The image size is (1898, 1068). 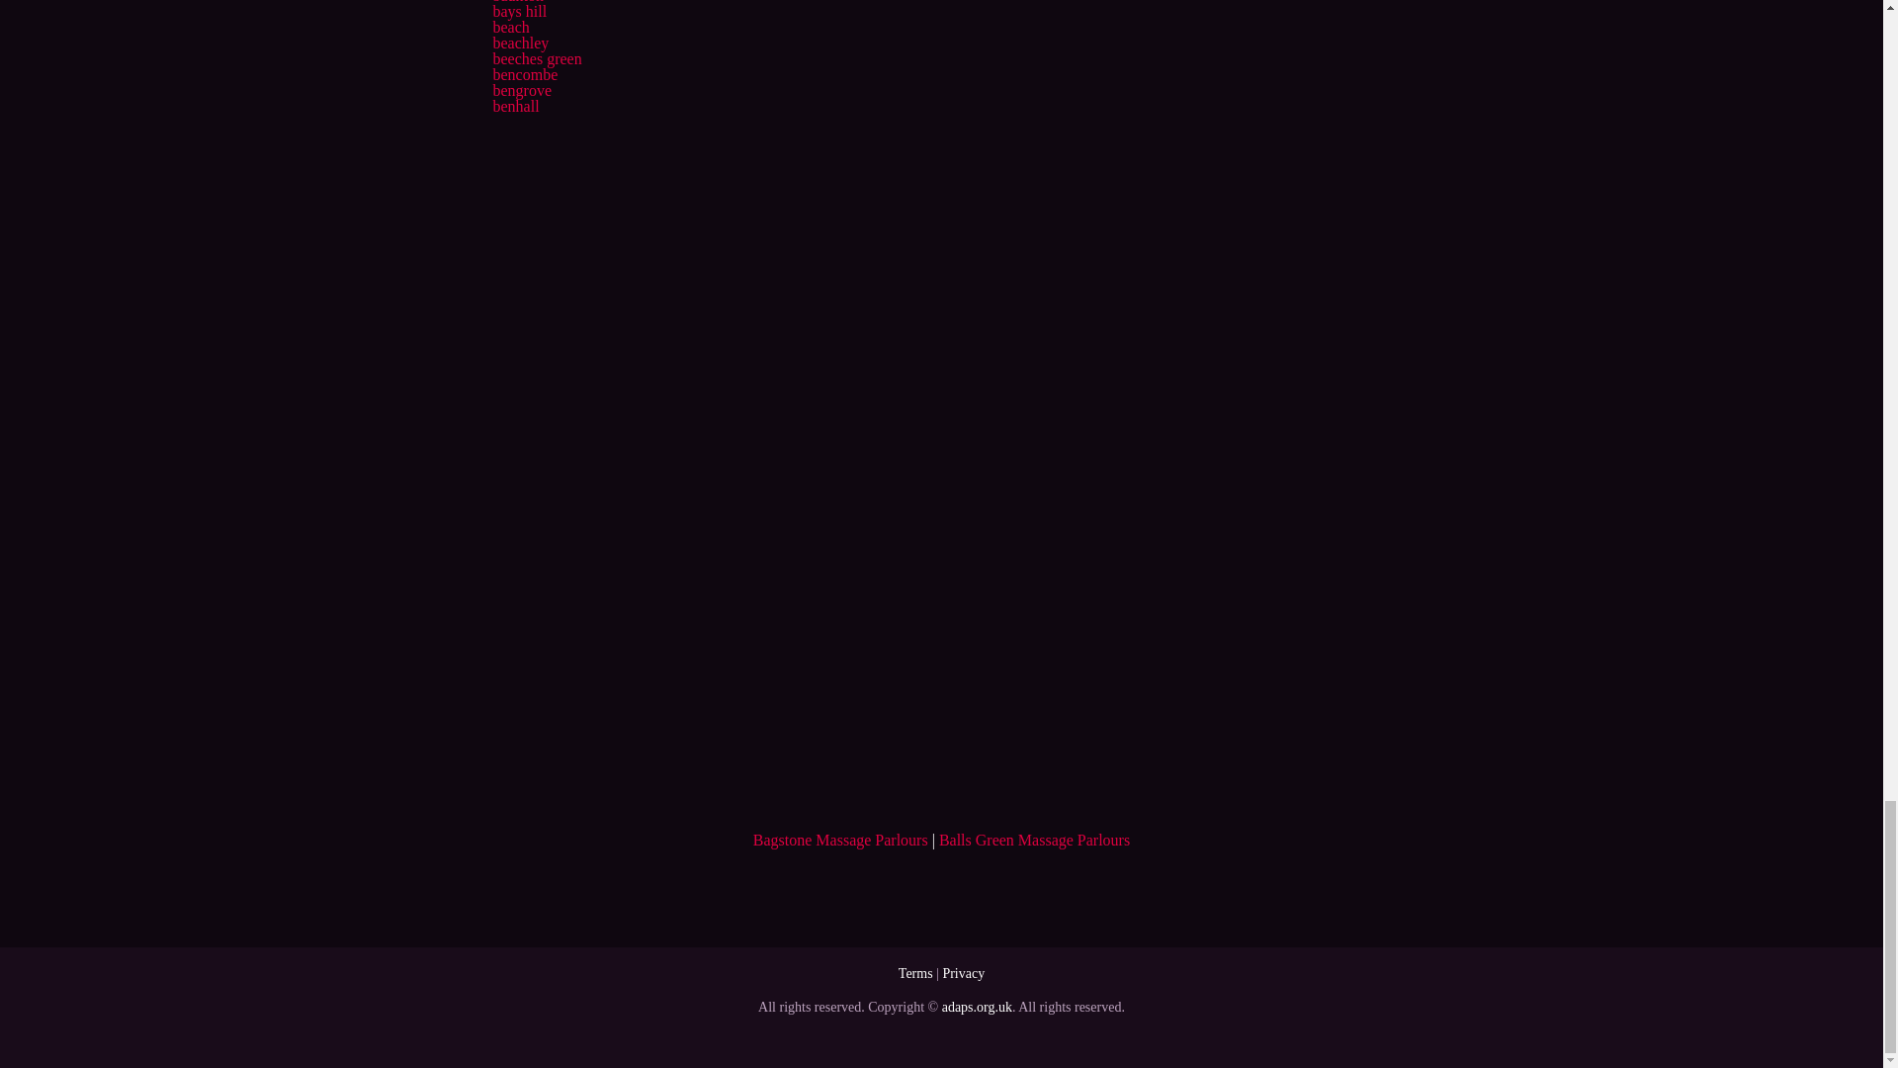 What do you see at coordinates (915, 973) in the screenshot?
I see `Terms` at bounding box center [915, 973].